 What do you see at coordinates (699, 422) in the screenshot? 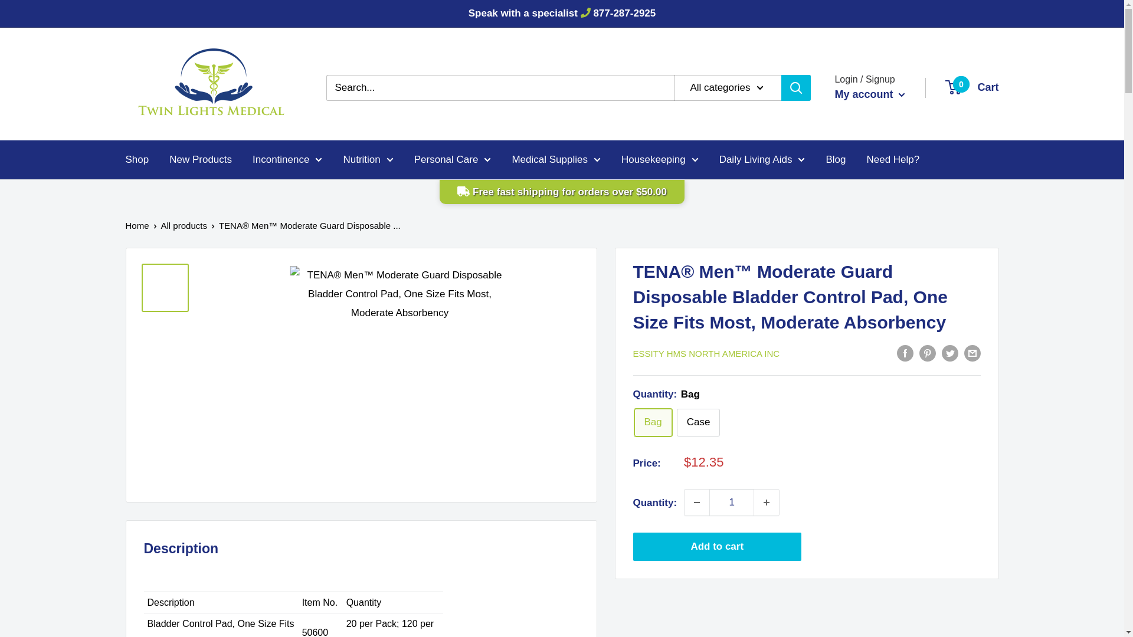
I see `Case` at bounding box center [699, 422].